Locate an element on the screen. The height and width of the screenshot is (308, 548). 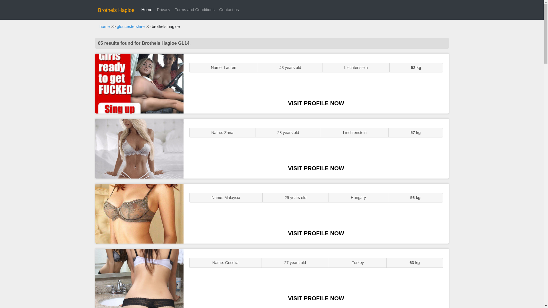
 ENGLISH STUNNER is located at coordinates (139, 83).